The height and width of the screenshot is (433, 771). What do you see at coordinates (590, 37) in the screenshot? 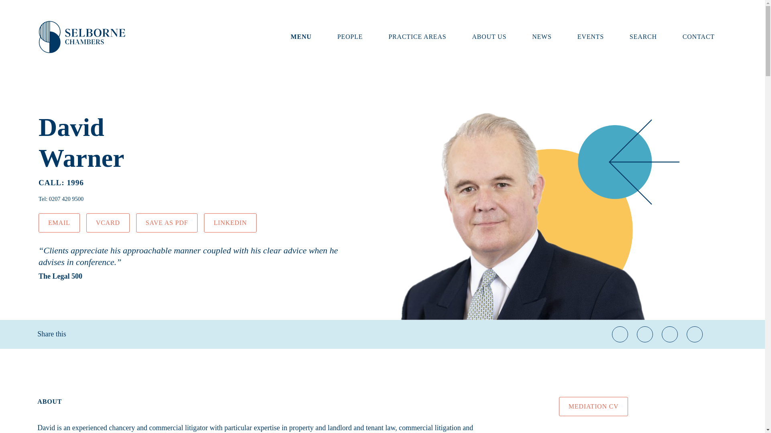
I see `EVENTS` at bounding box center [590, 37].